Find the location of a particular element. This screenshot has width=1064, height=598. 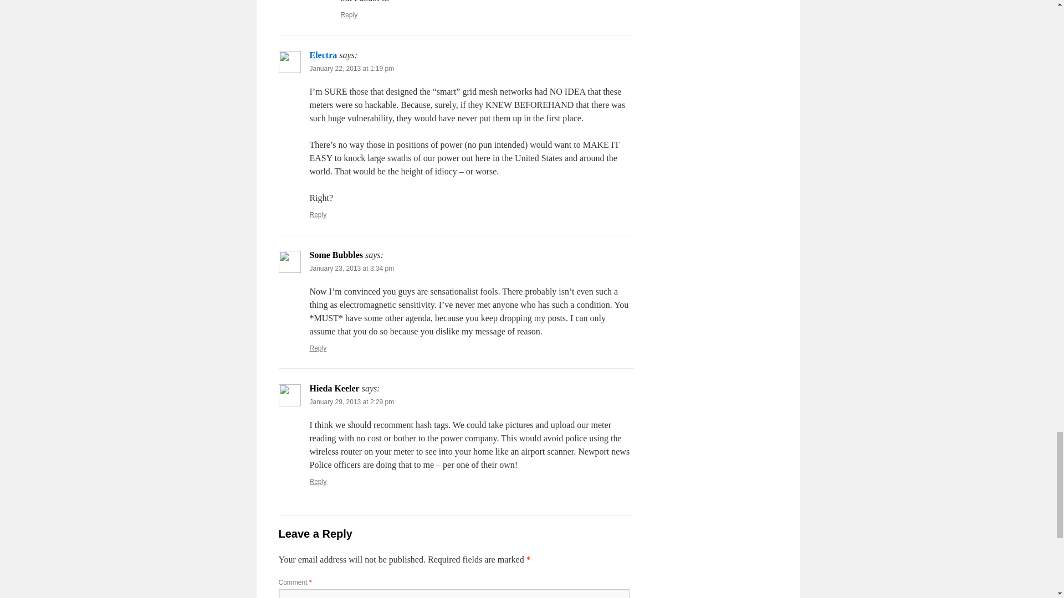

January 23, 2013 at 3:34 pm is located at coordinates (351, 269).